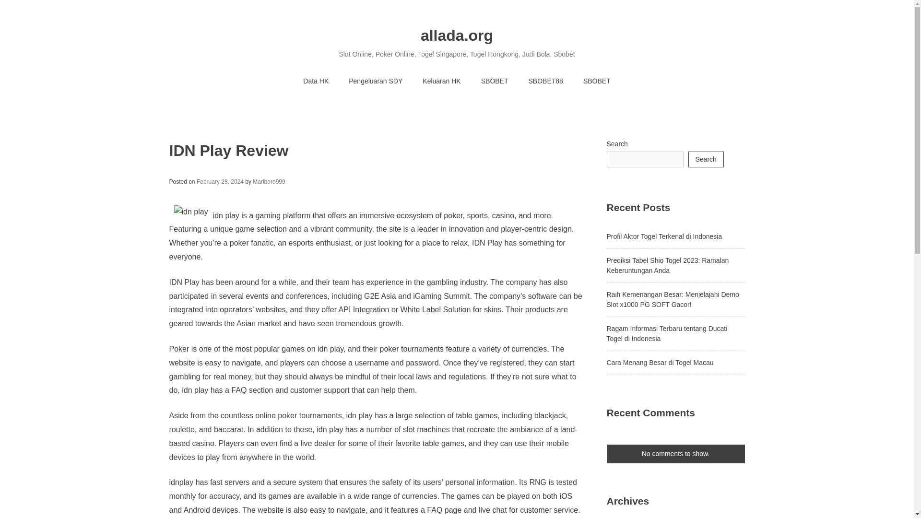 The image size is (921, 518). I want to click on Keluaran HK, so click(441, 82).